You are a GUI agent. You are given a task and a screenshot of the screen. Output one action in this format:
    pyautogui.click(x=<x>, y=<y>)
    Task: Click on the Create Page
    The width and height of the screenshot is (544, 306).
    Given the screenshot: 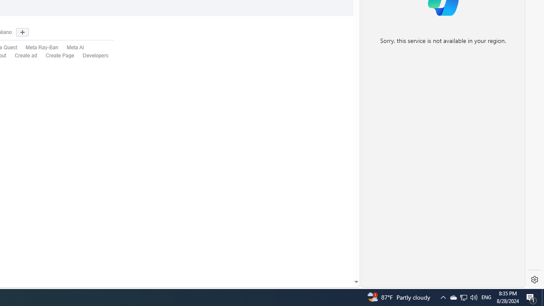 What is the action you would take?
    pyautogui.click(x=60, y=55)
    